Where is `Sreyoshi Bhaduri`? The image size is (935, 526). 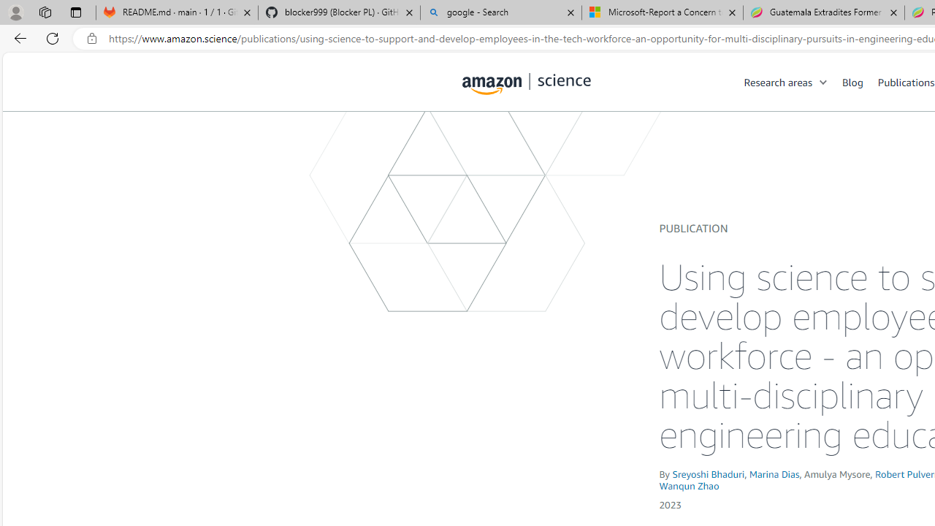 Sreyoshi Bhaduri is located at coordinates (709, 473).